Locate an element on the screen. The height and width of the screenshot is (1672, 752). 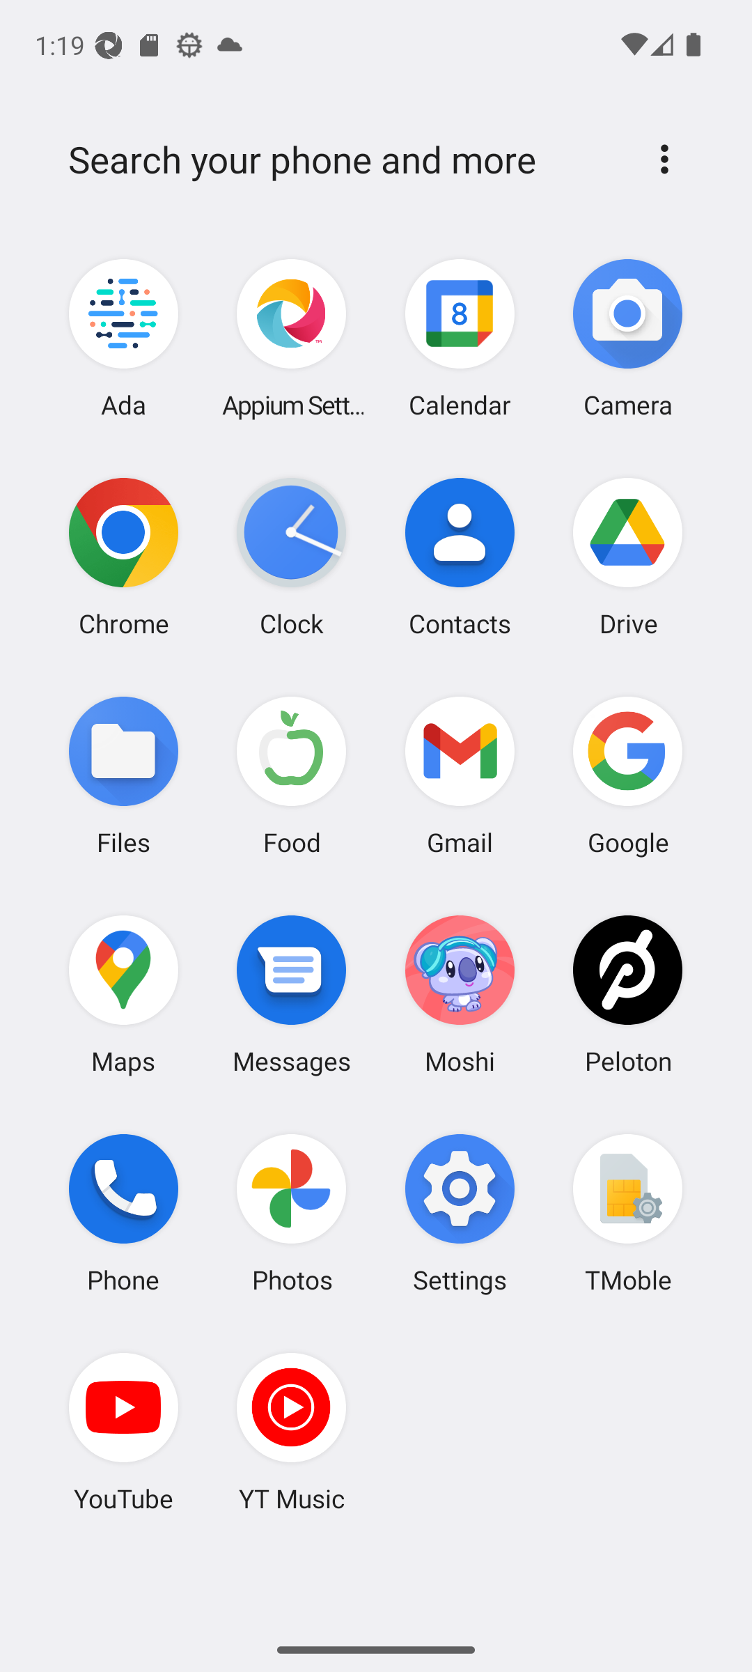
Clock is located at coordinates (292, 557).